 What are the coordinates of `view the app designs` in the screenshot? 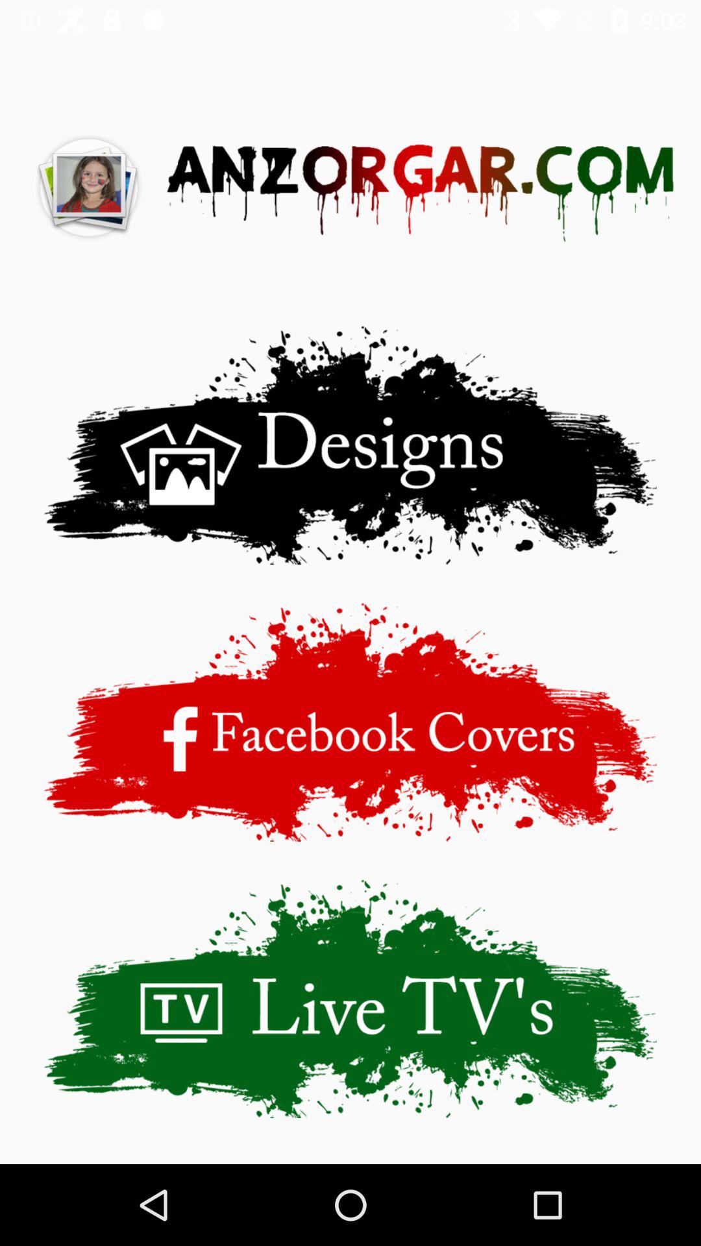 It's located at (350, 445).